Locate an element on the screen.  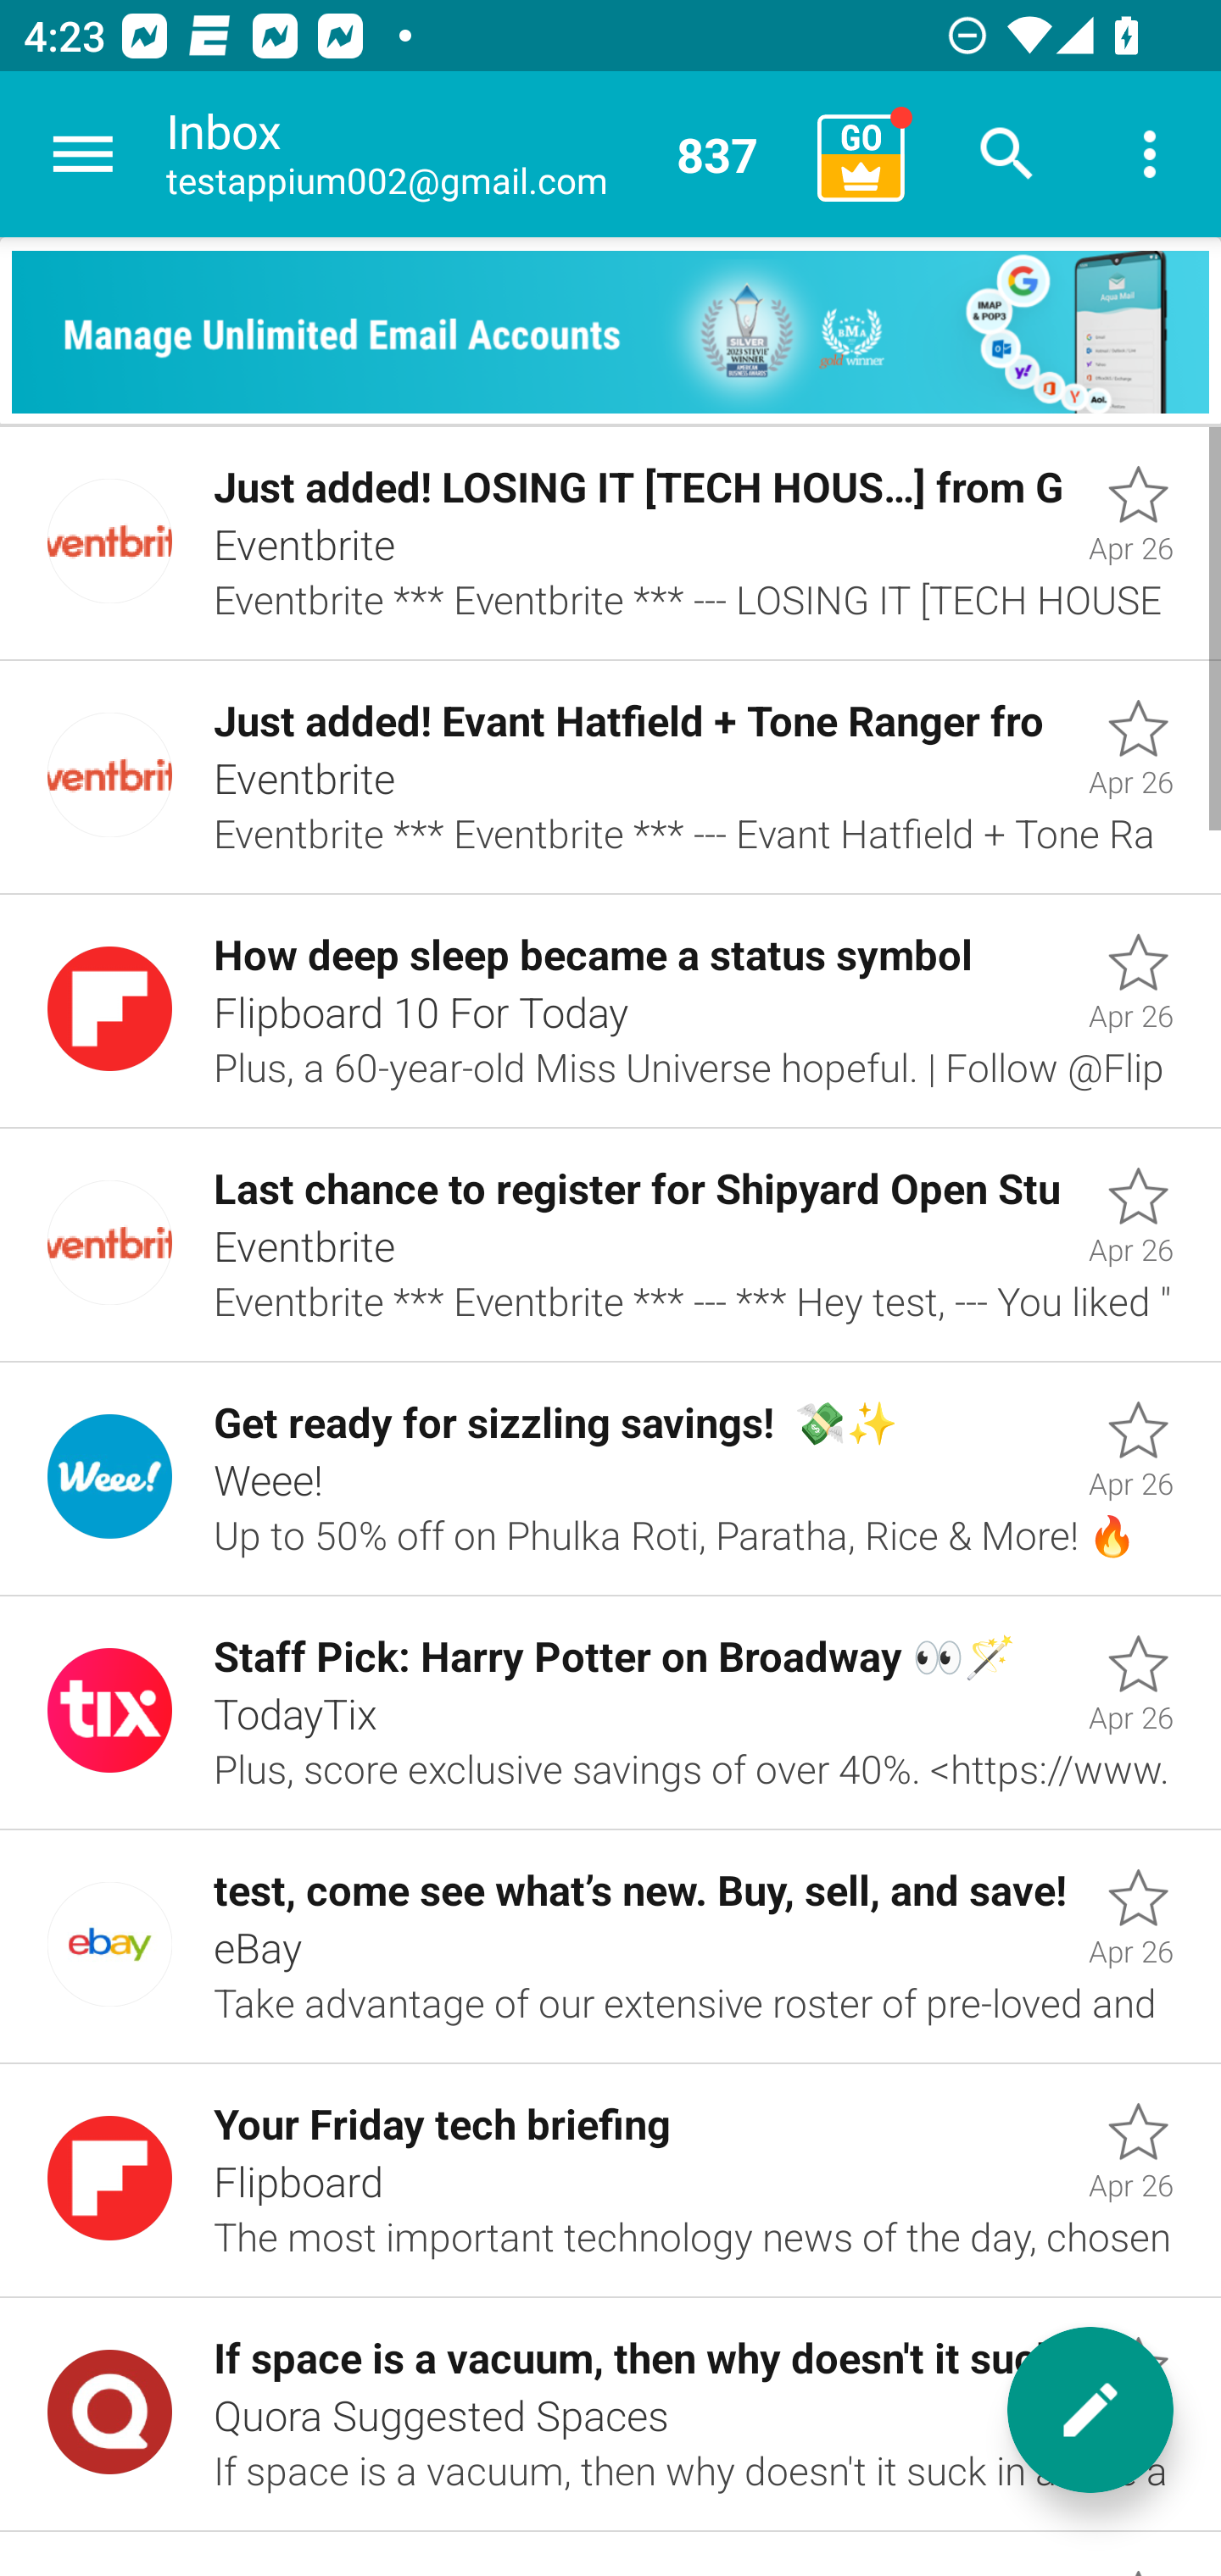
New message is located at coordinates (1090, 2410).